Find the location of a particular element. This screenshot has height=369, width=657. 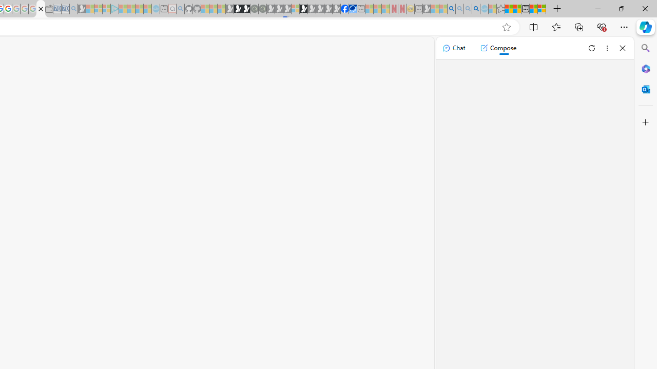

AQI & Health | AirNow.gov is located at coordinates (353, 9).